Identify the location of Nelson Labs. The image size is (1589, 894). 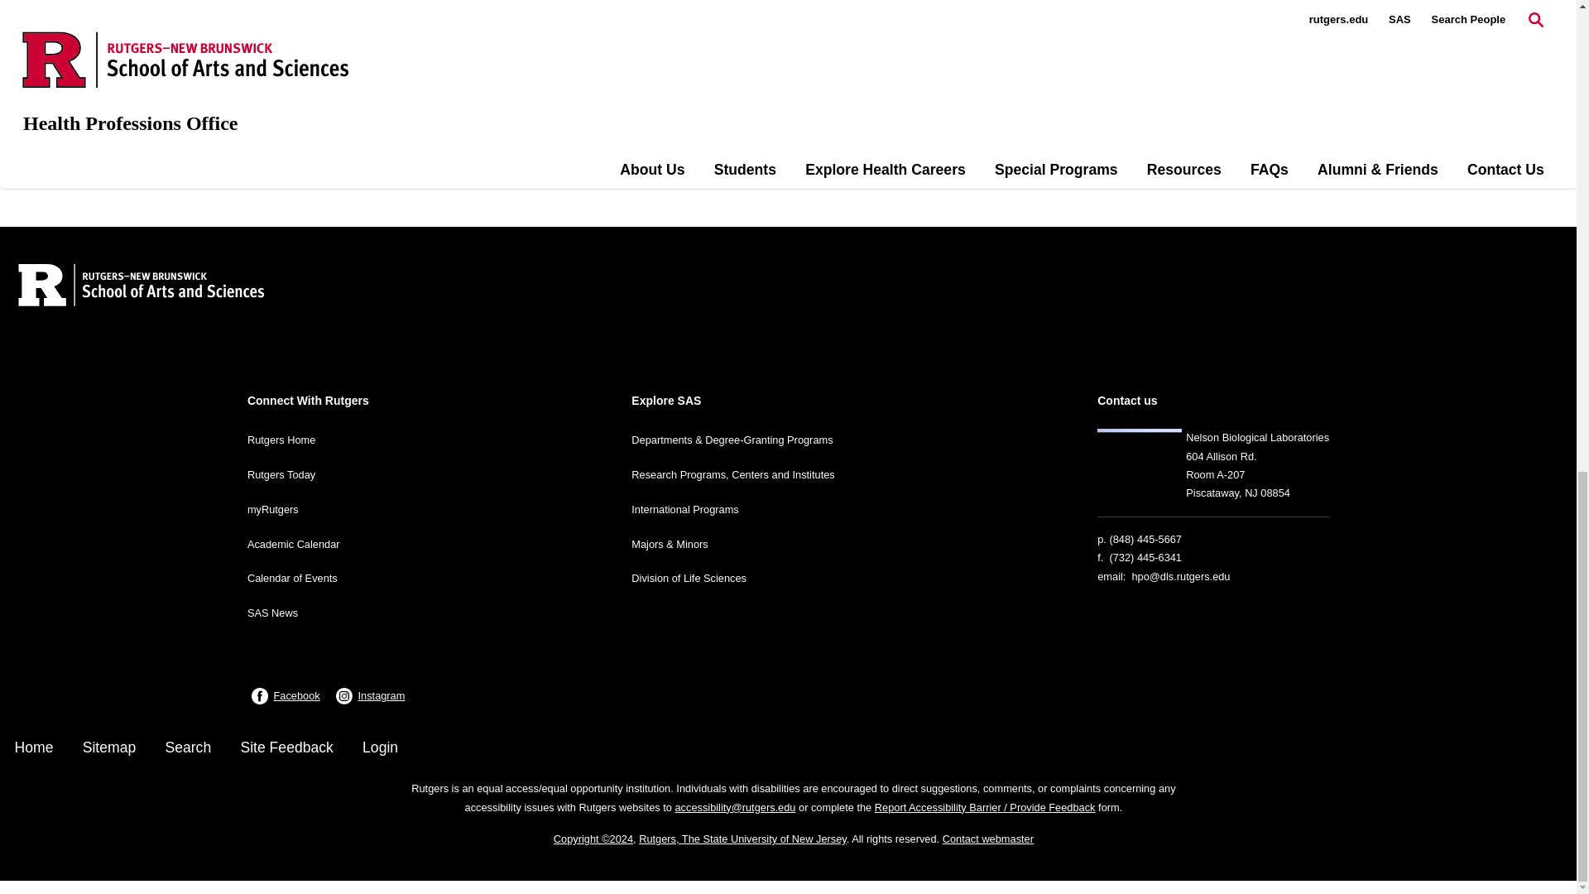
(1140, 461).